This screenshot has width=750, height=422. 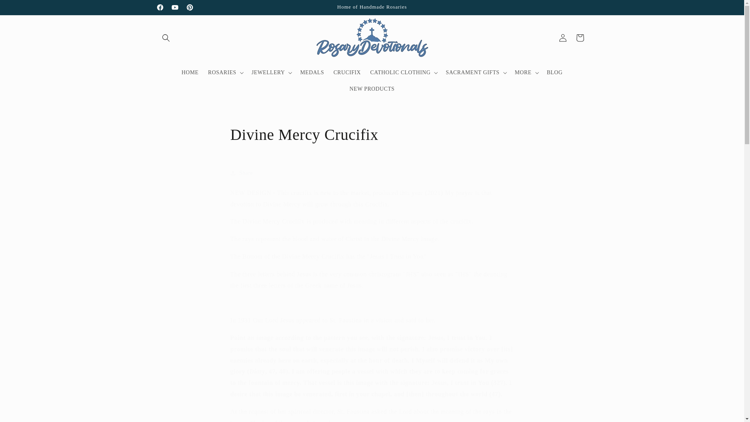 What do you see at coordinates (372, 134) in the screenshot?
I see `Divine Mercy Crucifix` at bounding box center [372, 134].